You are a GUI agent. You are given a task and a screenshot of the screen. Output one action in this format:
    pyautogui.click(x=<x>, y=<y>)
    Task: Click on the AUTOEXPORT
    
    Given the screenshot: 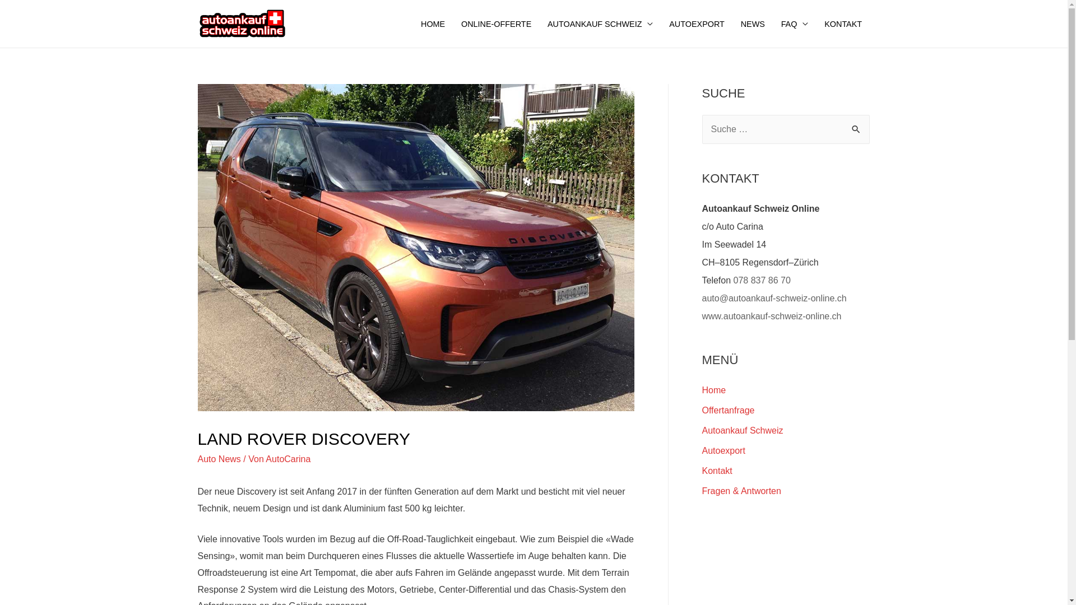 What is the action you would take?
    pyautogui.click(x=697, y=24)
    